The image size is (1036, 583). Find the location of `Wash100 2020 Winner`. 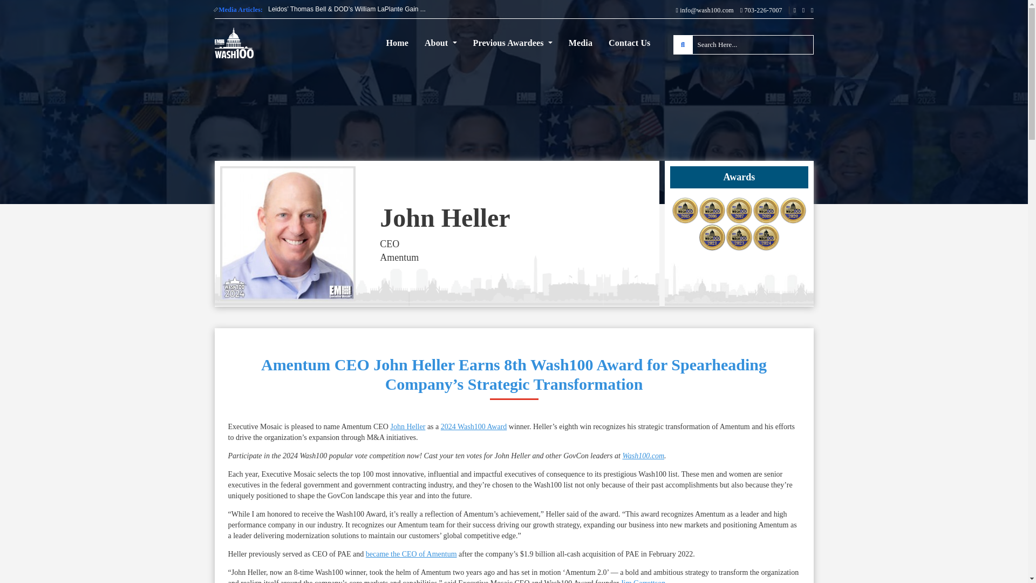

Wash100 2020 Winner is located at coordinates (793, 211).